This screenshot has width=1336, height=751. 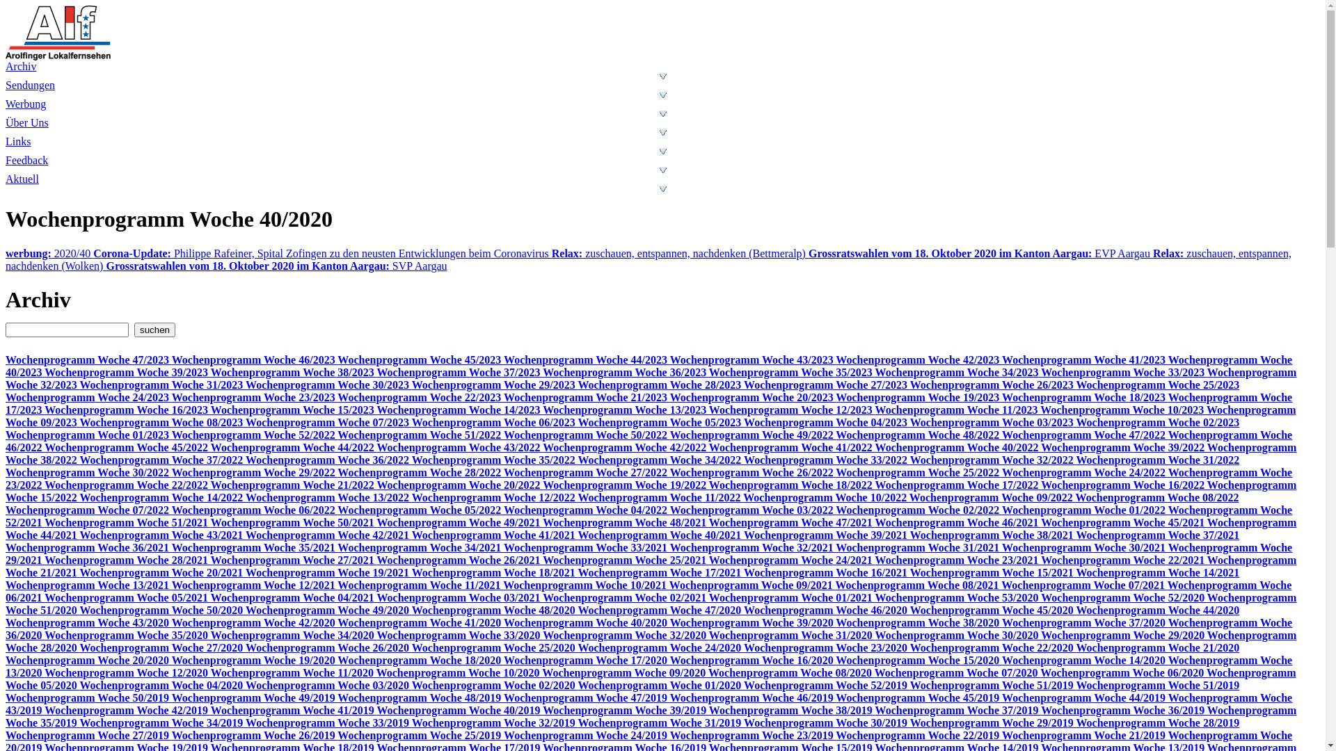 What do you see at coordinates (792, 635) in the screenshot?
I see `Wochenprogramm Woche 31/2020` at bounding box center [792, 635].